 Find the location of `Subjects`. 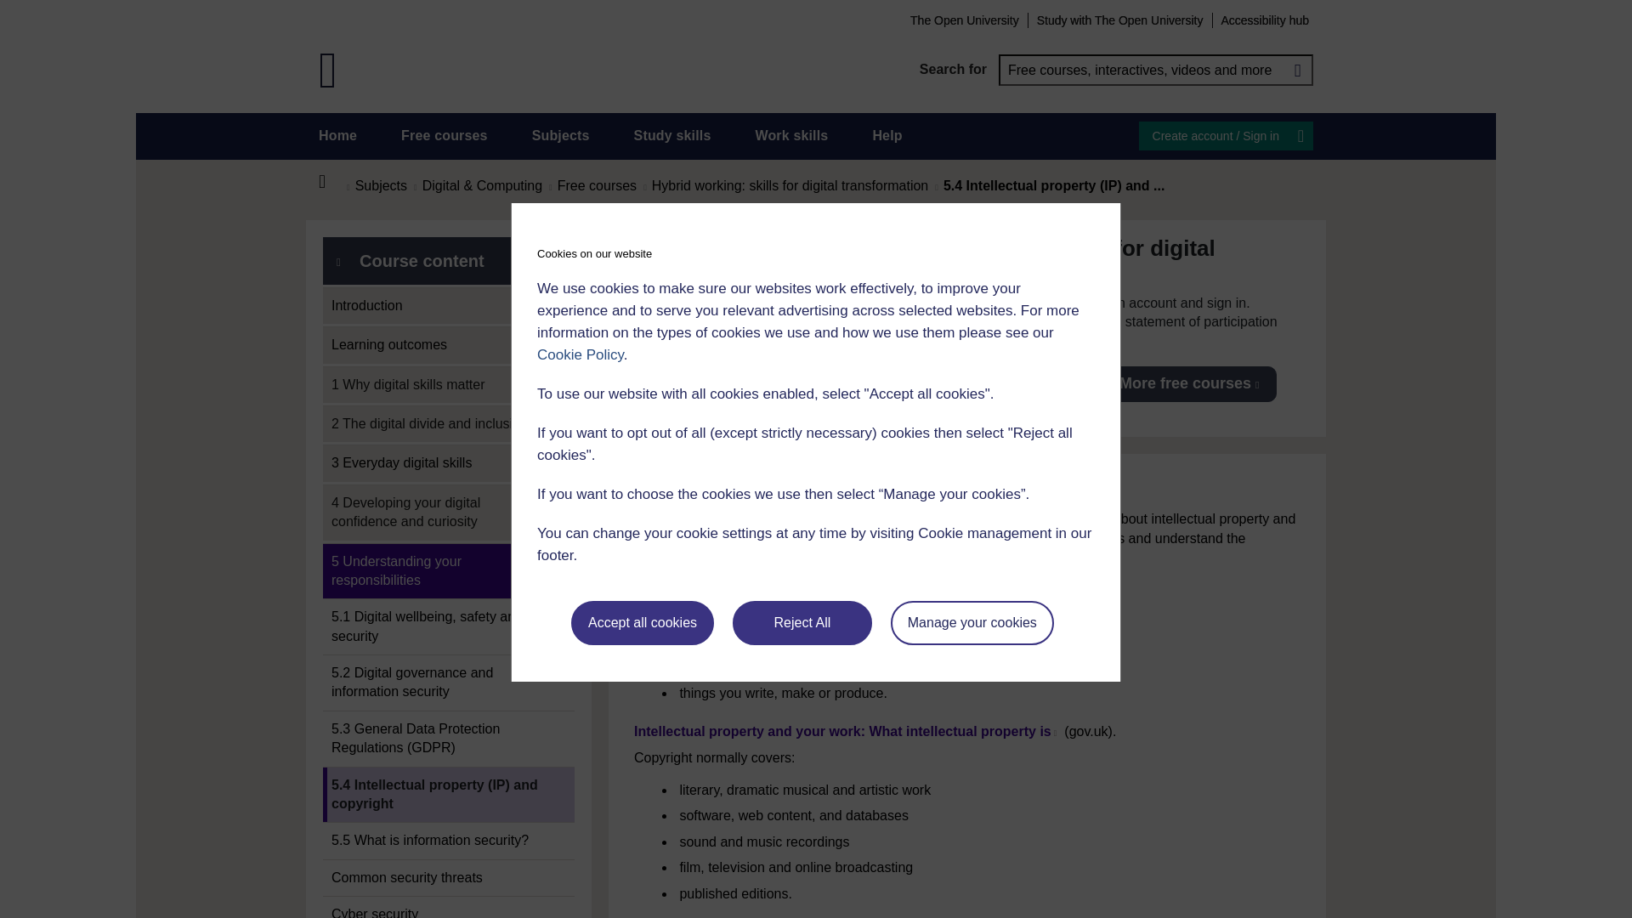

Subjects is located at coordinates (560, 136).